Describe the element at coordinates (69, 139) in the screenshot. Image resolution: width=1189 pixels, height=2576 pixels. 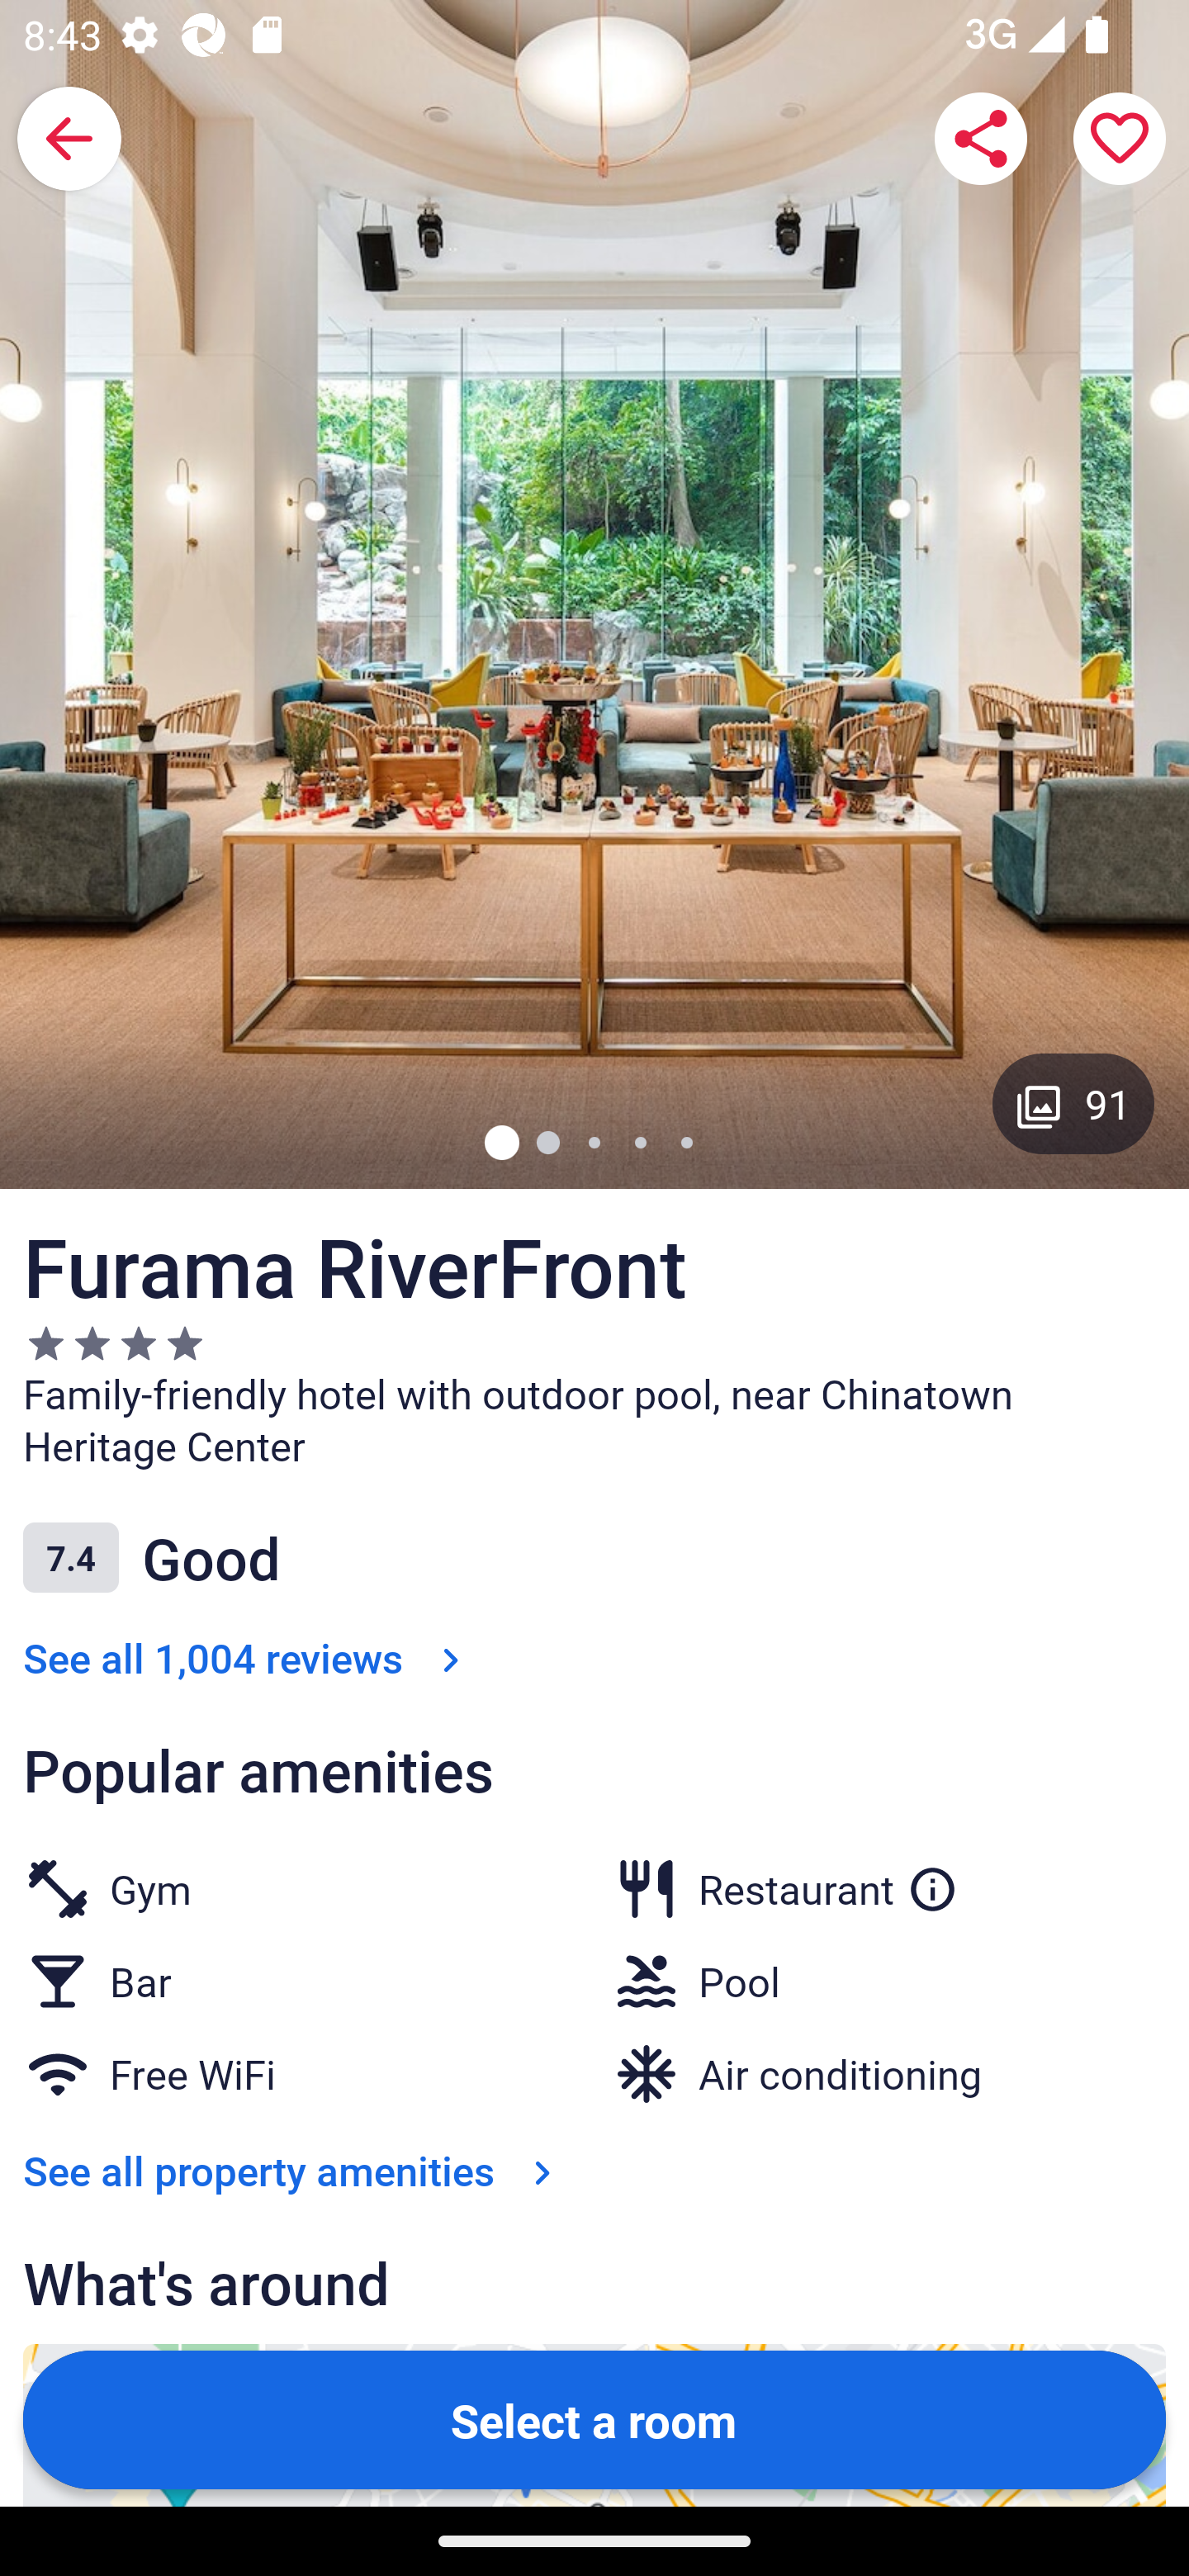
I see `Back` at that location.